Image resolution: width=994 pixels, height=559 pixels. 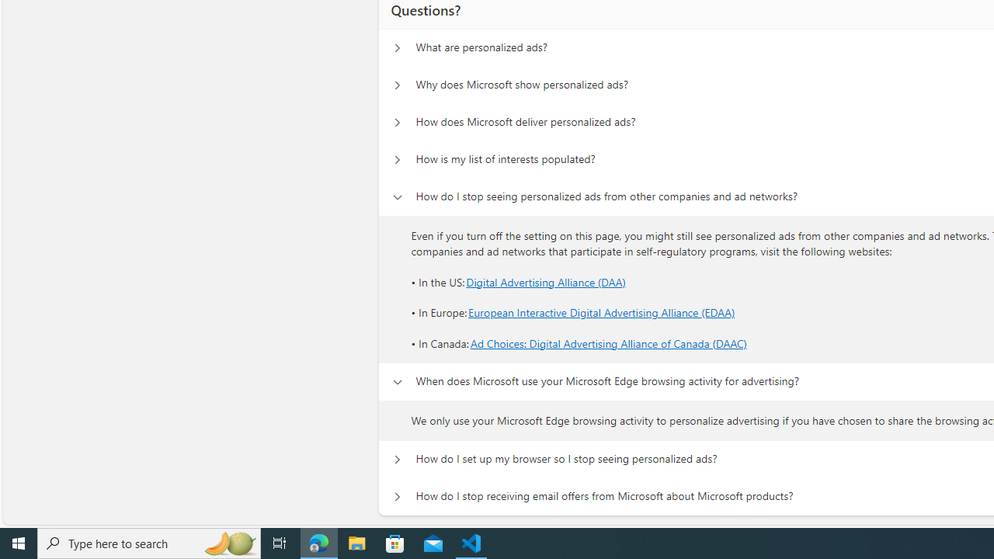 I want to click on Ad Choices: Digital Advertising Alliance of Canada (DAAC), so click(x=609, y=343).